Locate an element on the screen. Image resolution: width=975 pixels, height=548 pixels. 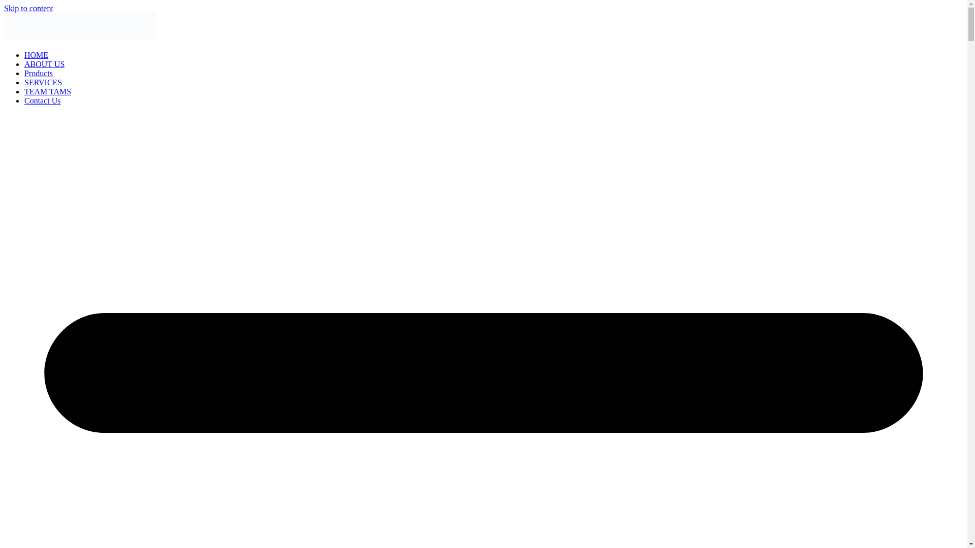
SERVICES is located at coordinates (43, 82).